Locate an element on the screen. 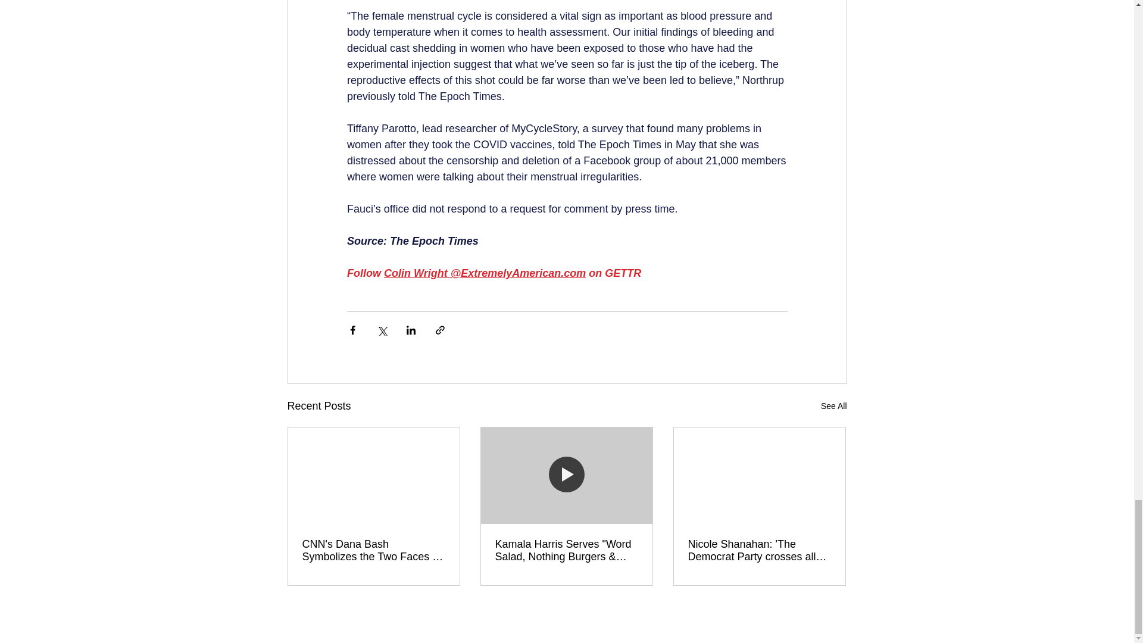   on GETTR is located at coordinates (613, 273).